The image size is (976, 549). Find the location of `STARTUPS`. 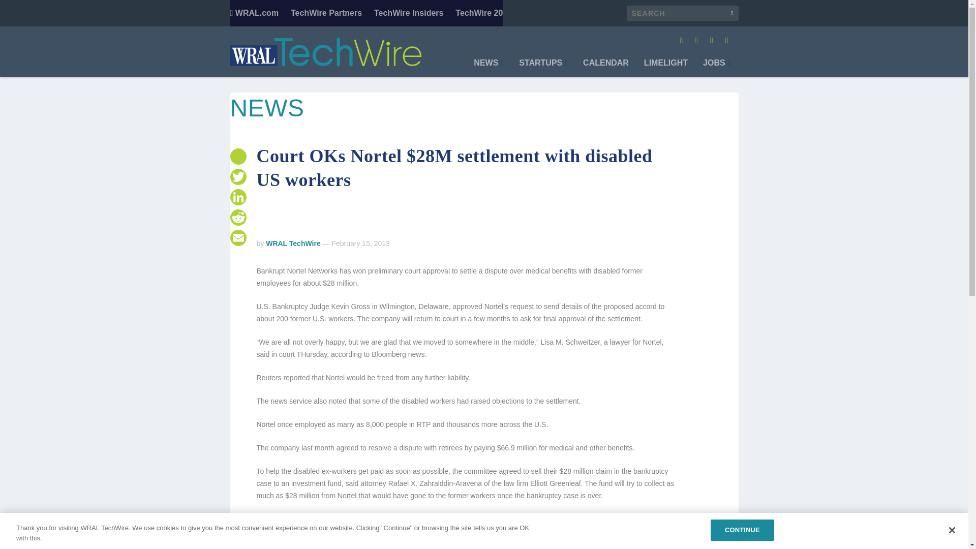

STARTUPS is located at coordinates (543, 68).